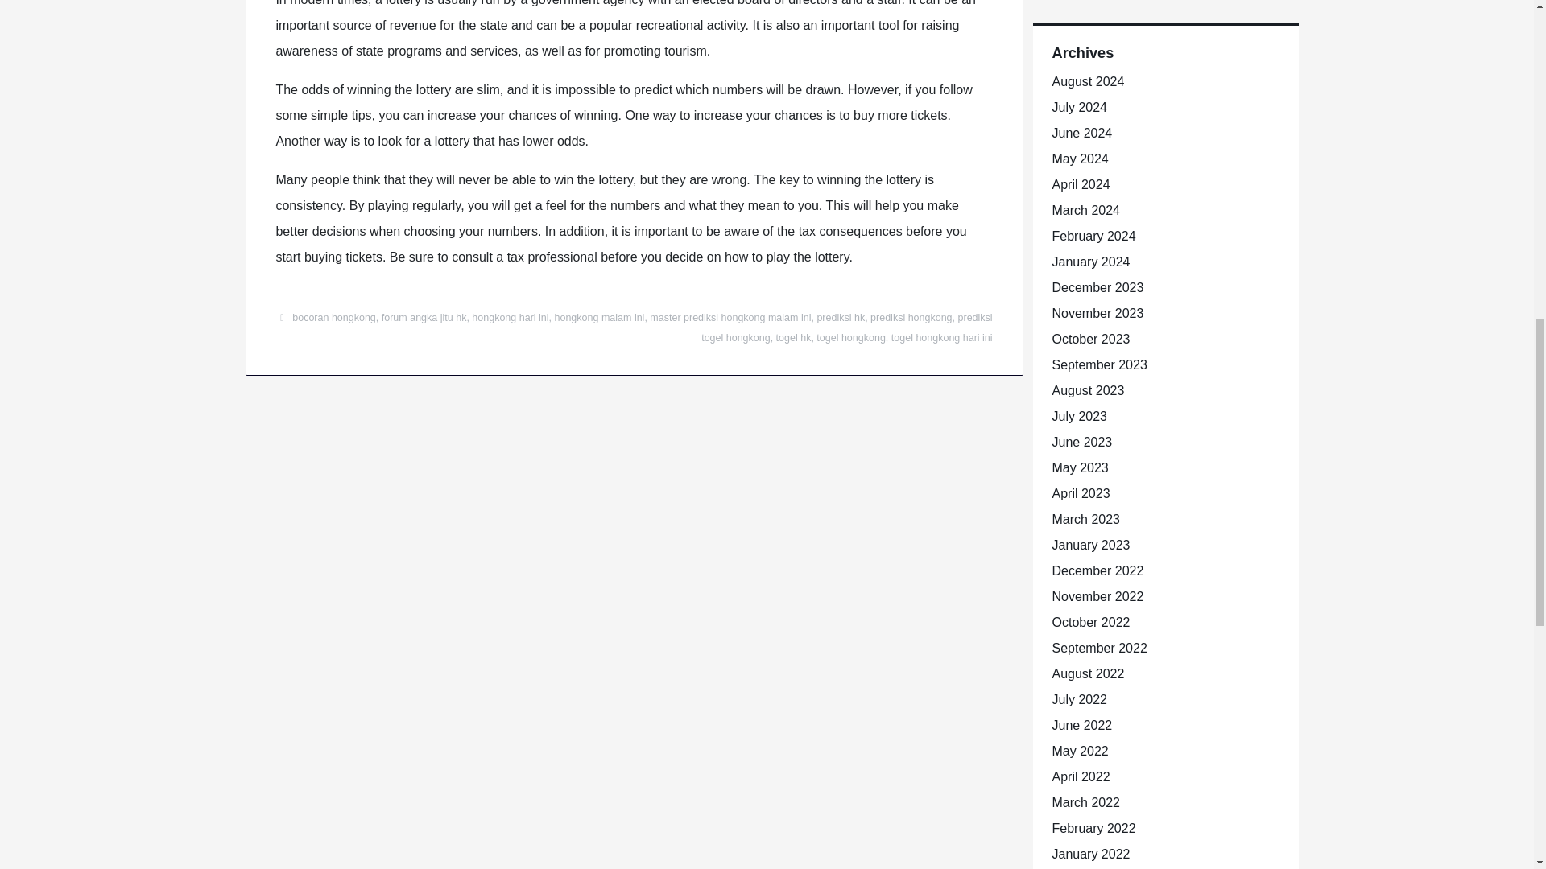 The image size is (1546, 869). Describe the element at coordinates (1090, 338) in the screenshot. I see `October 2023` at that location.